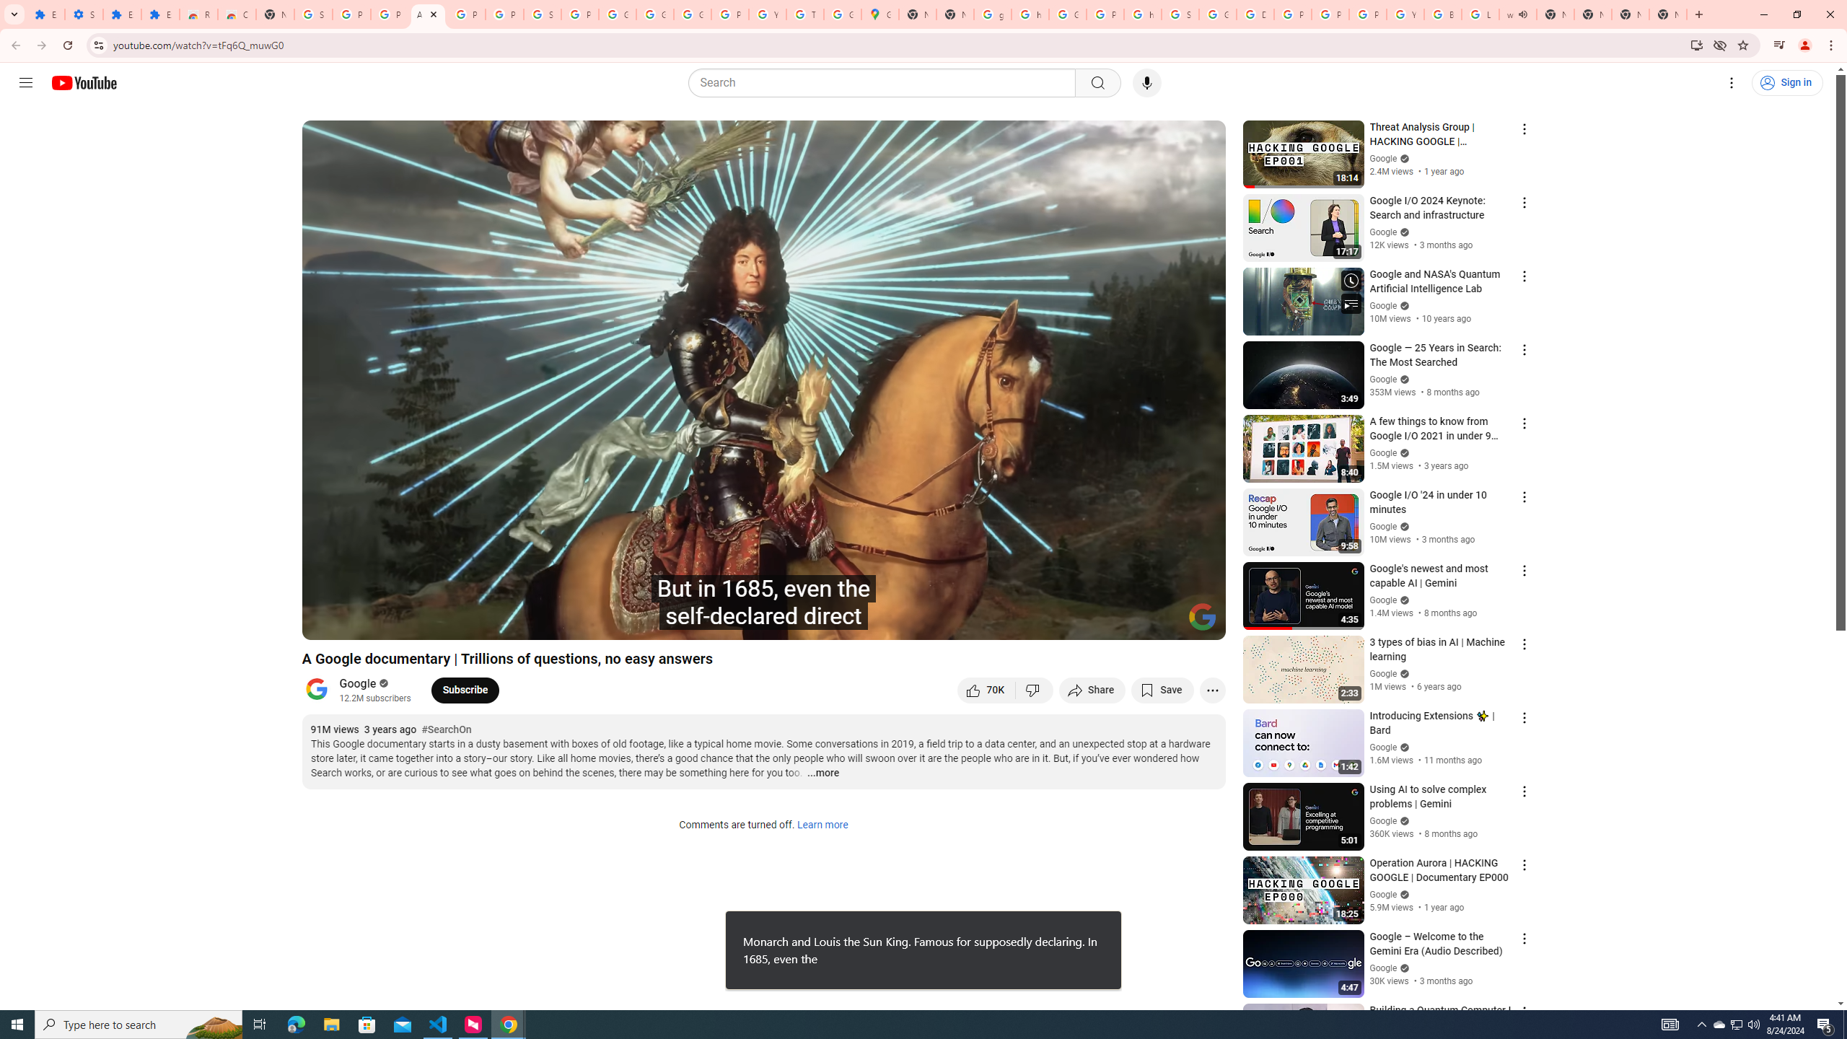  I want to click on Full screen (f), so click(1199, 623).